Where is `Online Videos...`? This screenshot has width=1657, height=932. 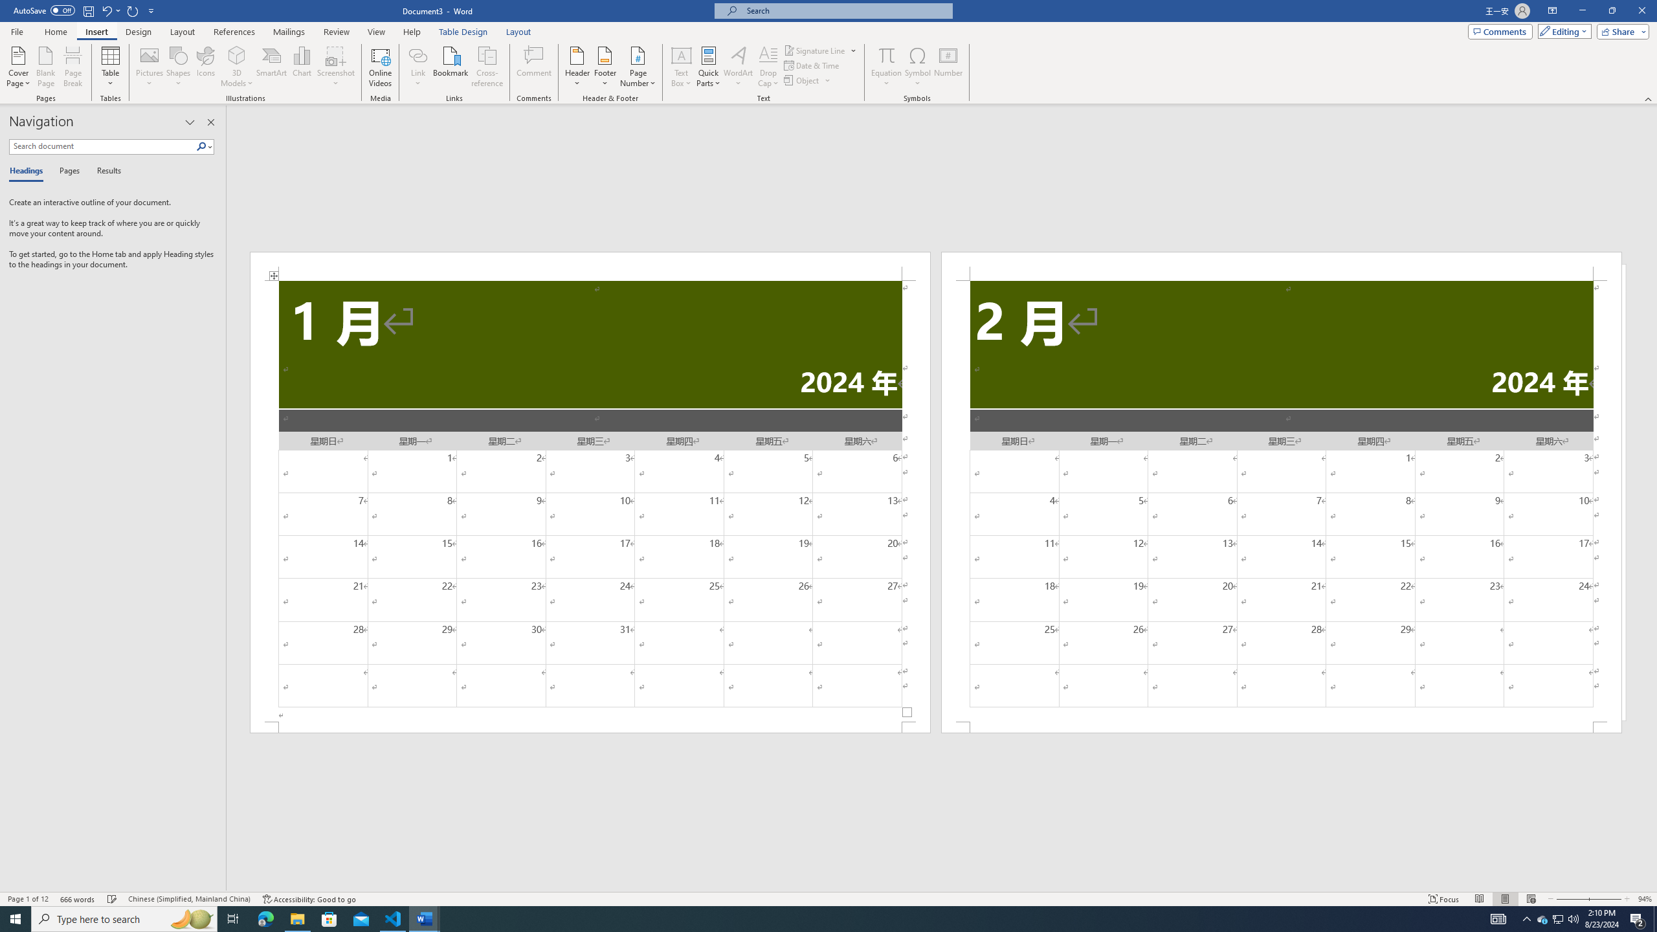 Online Videos... is located at coordinates (380, 67).